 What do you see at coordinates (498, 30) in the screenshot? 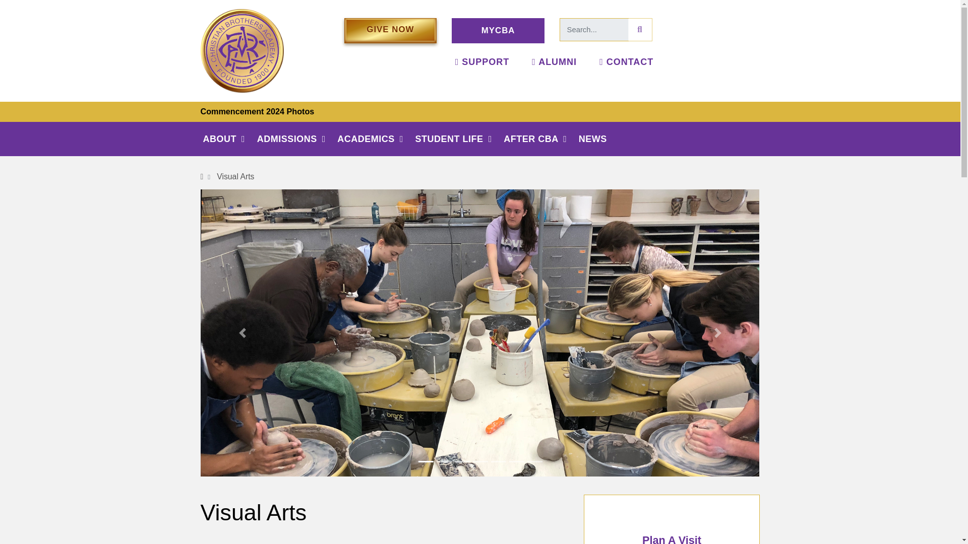
I see `MYCBA` at bounding box center [498, 30].